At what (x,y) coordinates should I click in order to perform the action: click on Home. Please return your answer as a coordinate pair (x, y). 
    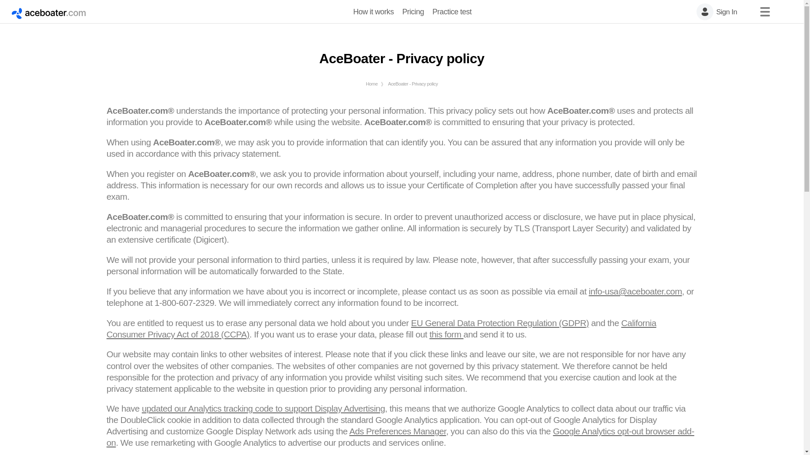
    Looking at the image, I should click on (371, 84).